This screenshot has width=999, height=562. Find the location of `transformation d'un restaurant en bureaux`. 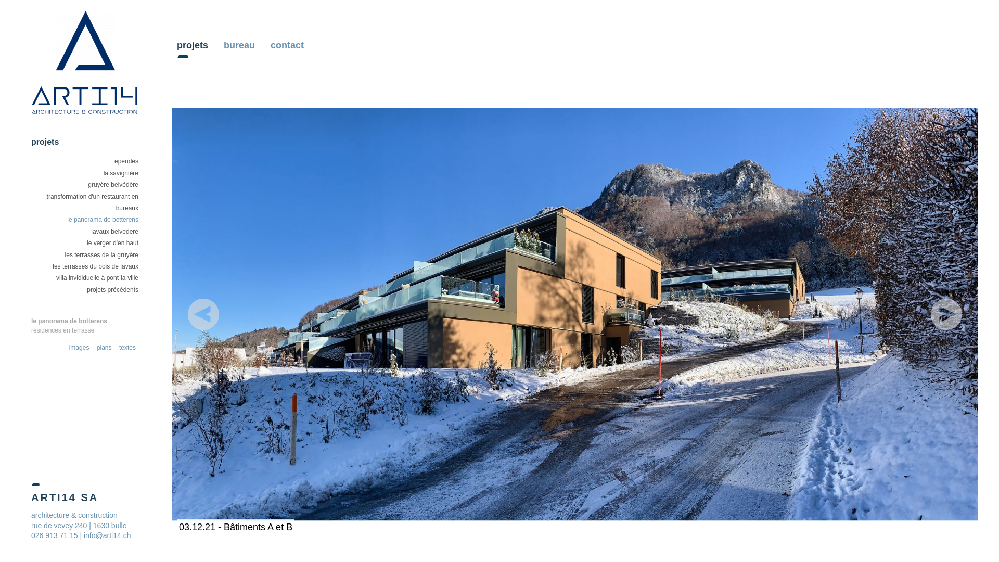

transformation d'un restaurant en bureaux is located at coordinates (93, 202).